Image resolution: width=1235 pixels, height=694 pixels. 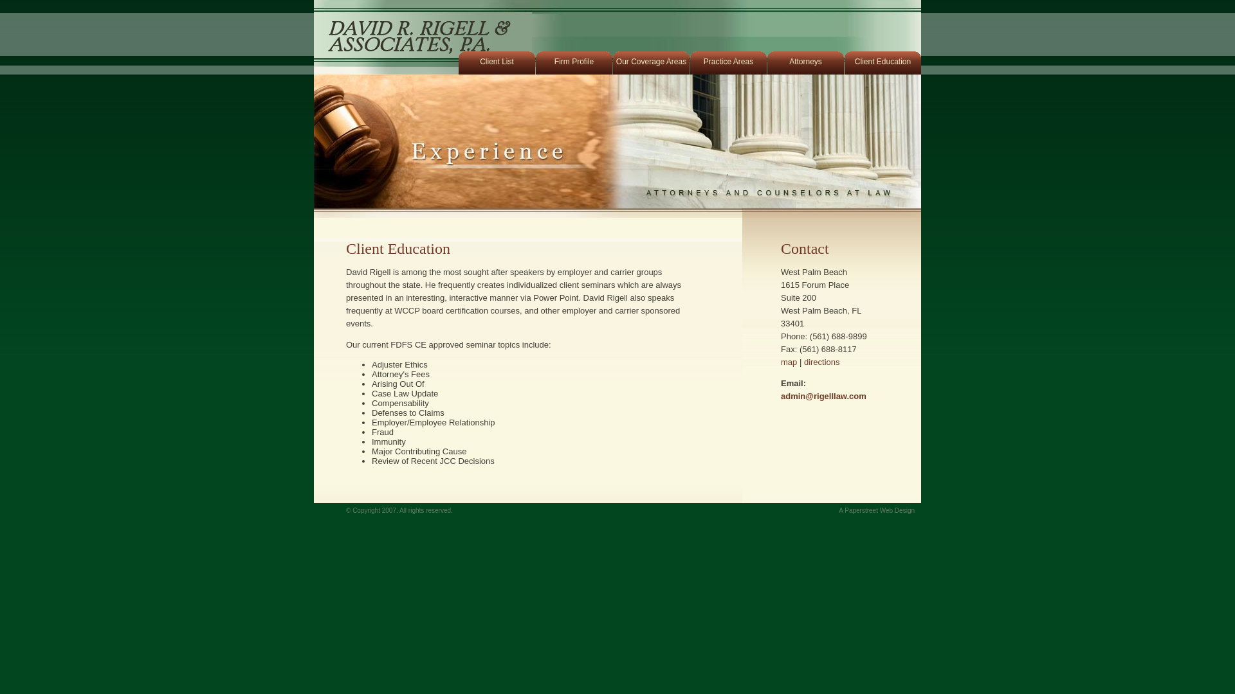 I want to click on Firm Profile, so click(x=574, y=61).